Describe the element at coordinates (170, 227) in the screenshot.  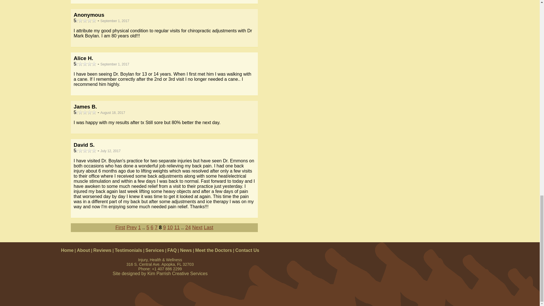
I see `Page 10` at that location.